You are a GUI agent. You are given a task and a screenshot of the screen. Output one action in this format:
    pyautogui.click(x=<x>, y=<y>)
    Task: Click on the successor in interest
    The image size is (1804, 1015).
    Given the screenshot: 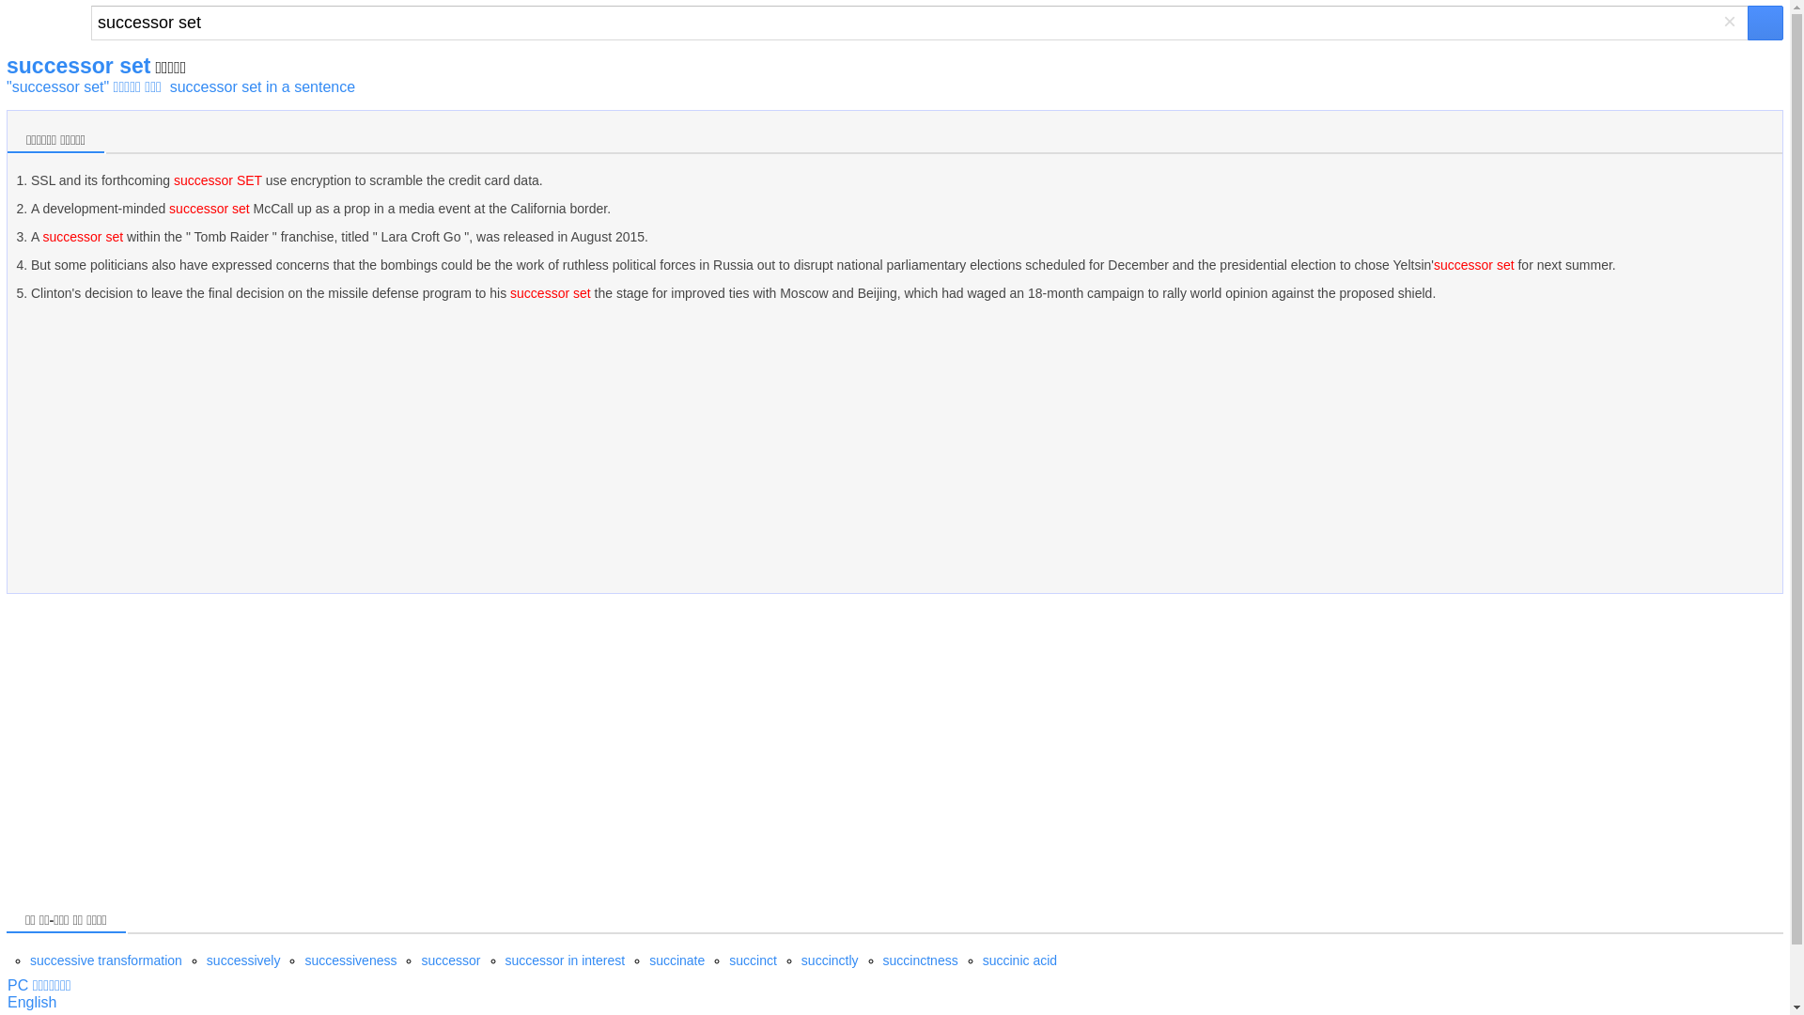 What is the action you would take?
    pyautogui.click(x=566, y=960)
    